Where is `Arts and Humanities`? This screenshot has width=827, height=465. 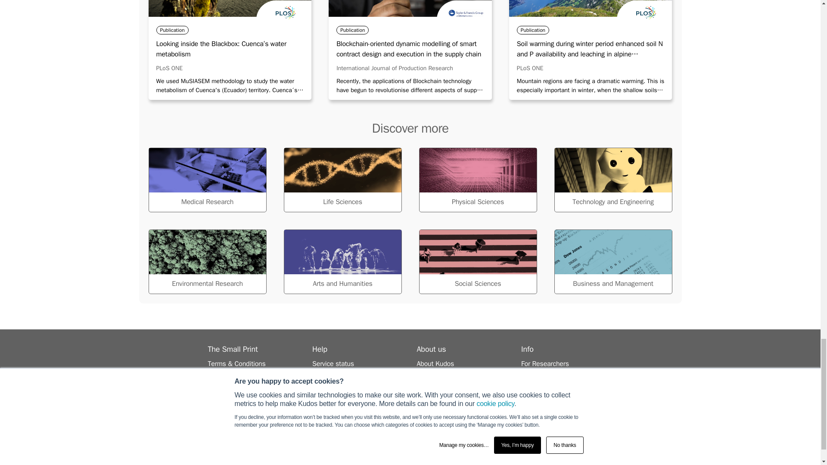
Arts and Humanities is located at coordinates (342, 262).